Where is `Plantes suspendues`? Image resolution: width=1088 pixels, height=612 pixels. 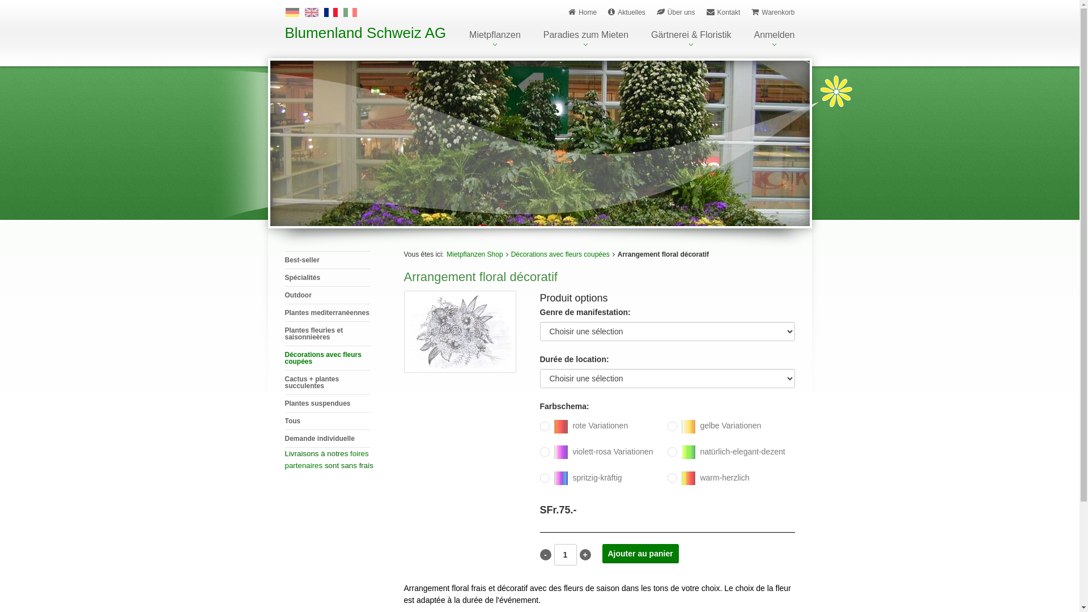 Plantes suspendues is located at coordinates (327, 403).